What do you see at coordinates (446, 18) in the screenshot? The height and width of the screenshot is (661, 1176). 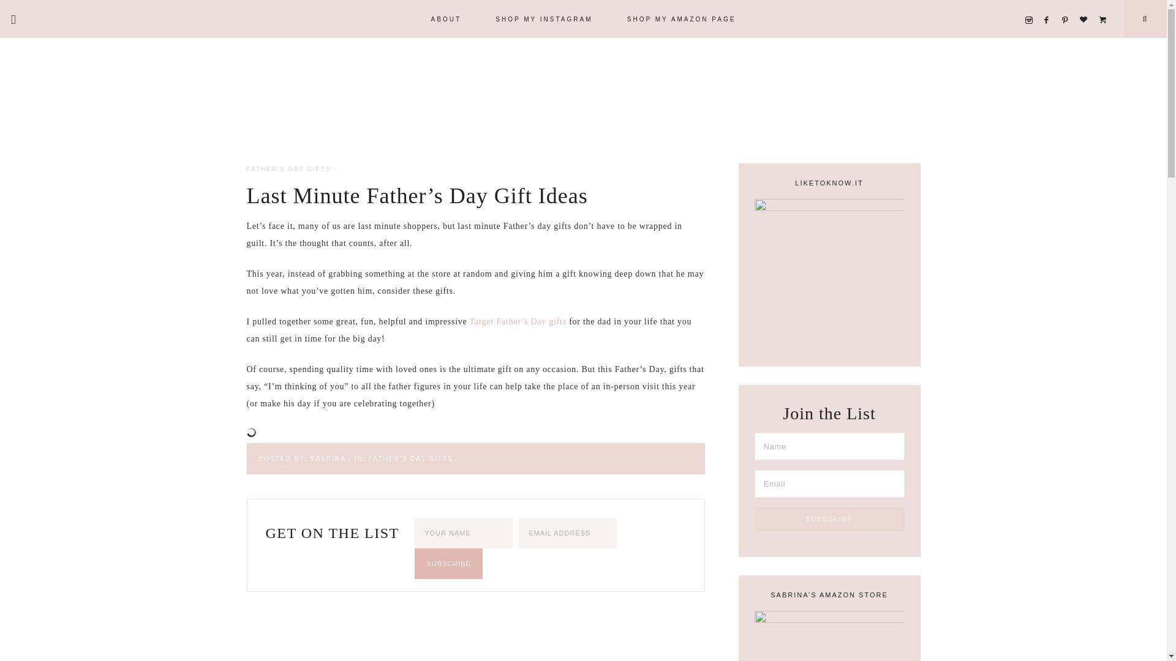 I see `ABOUT` at bounding box center [446, 18].